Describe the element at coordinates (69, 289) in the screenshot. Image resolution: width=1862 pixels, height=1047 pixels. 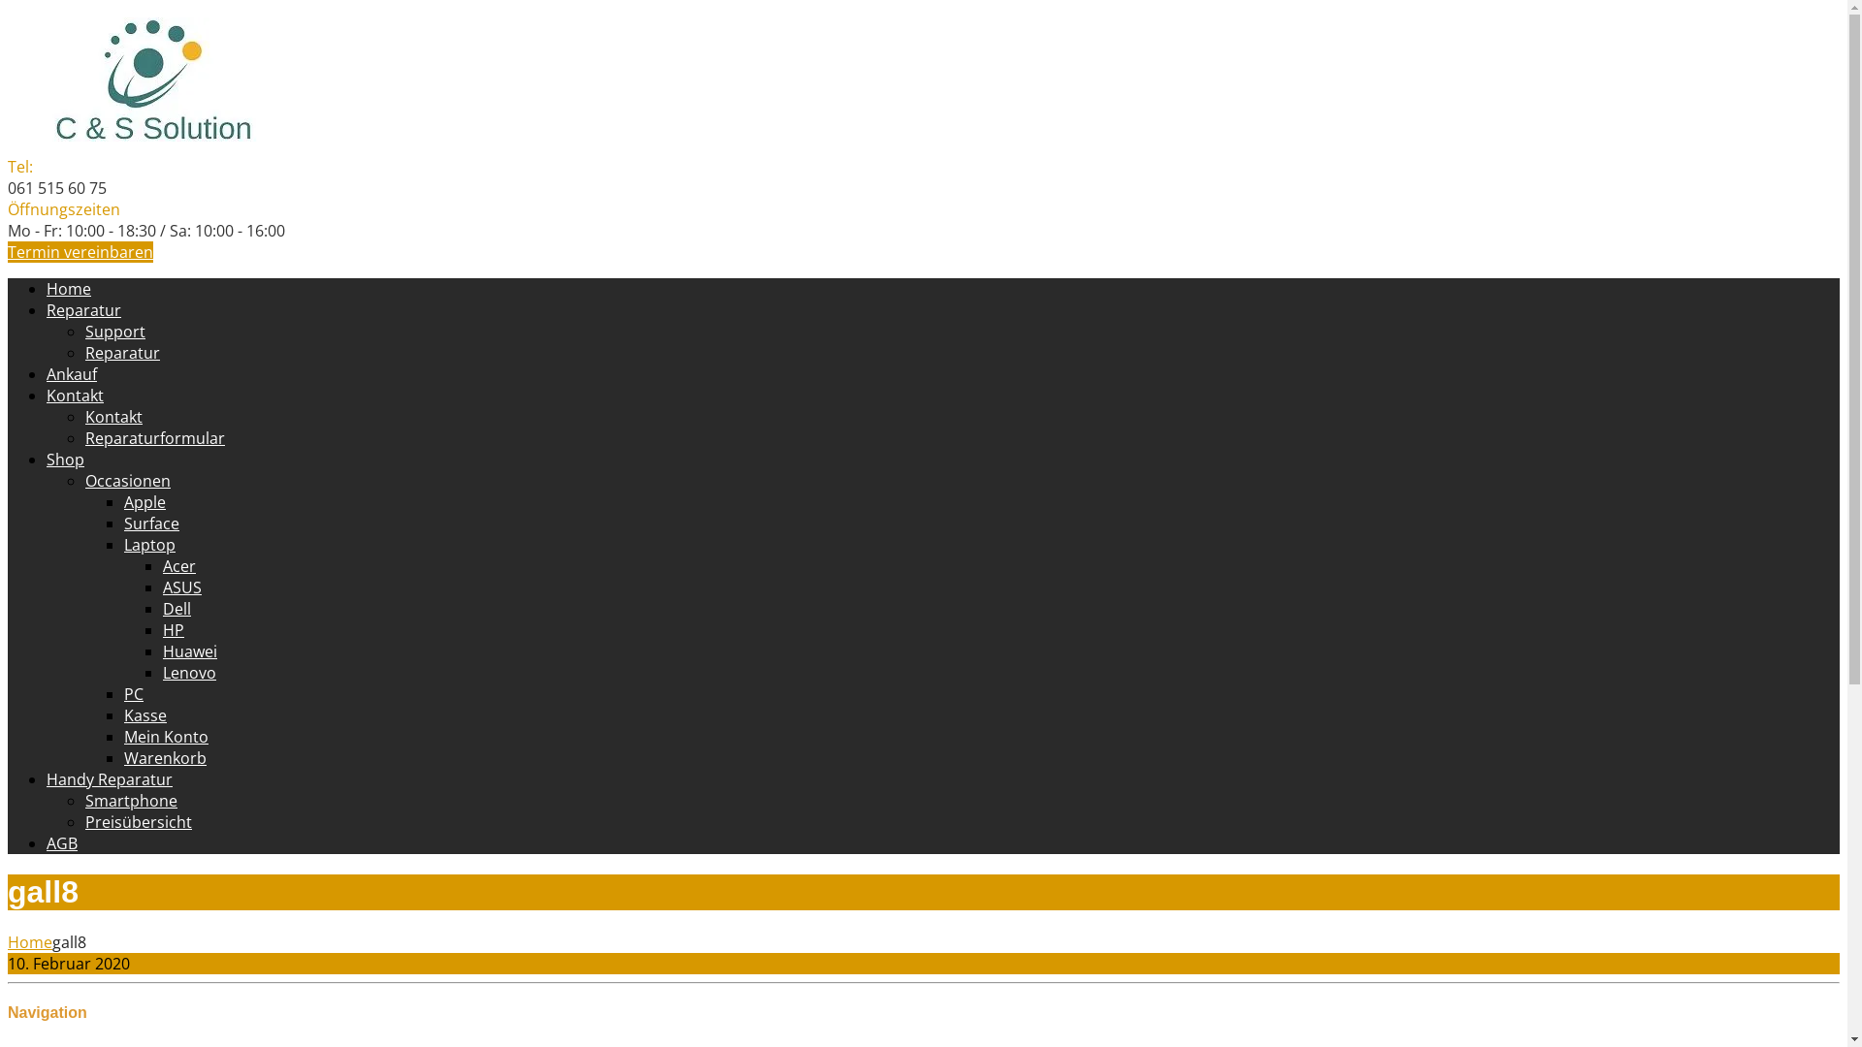
I see `Home` at that location.